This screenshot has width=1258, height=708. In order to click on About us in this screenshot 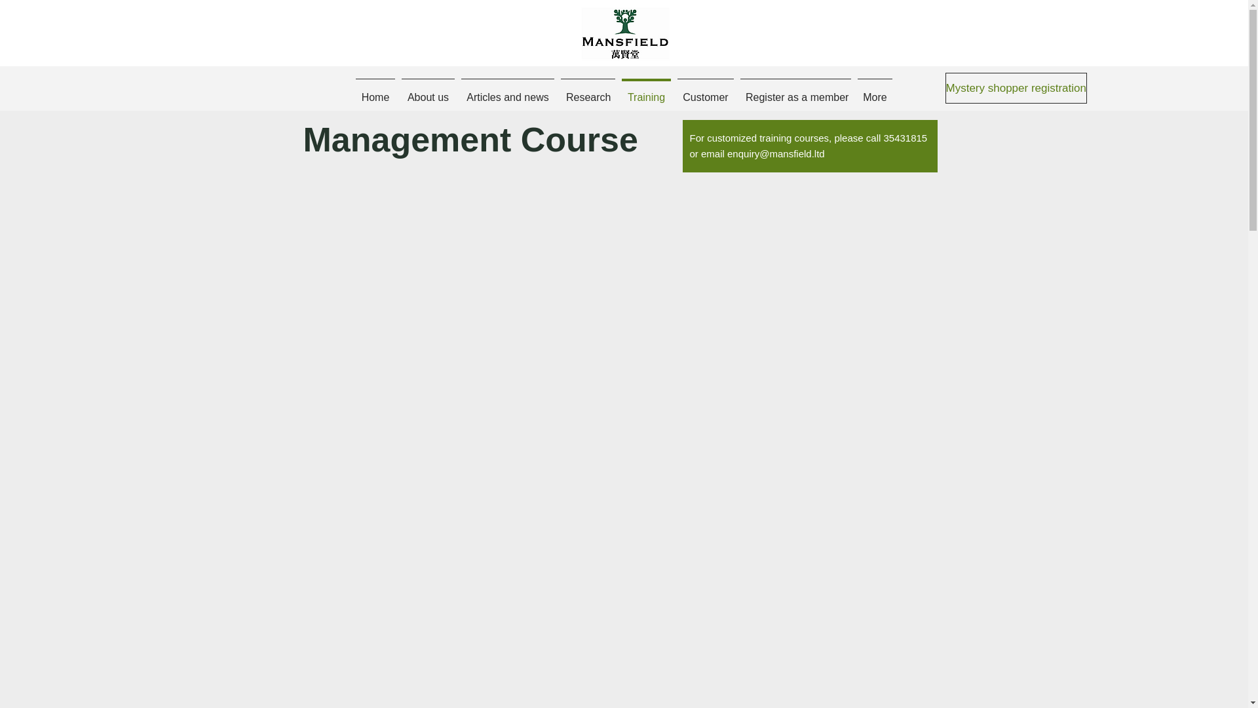, I will do `click(428, 91)`.